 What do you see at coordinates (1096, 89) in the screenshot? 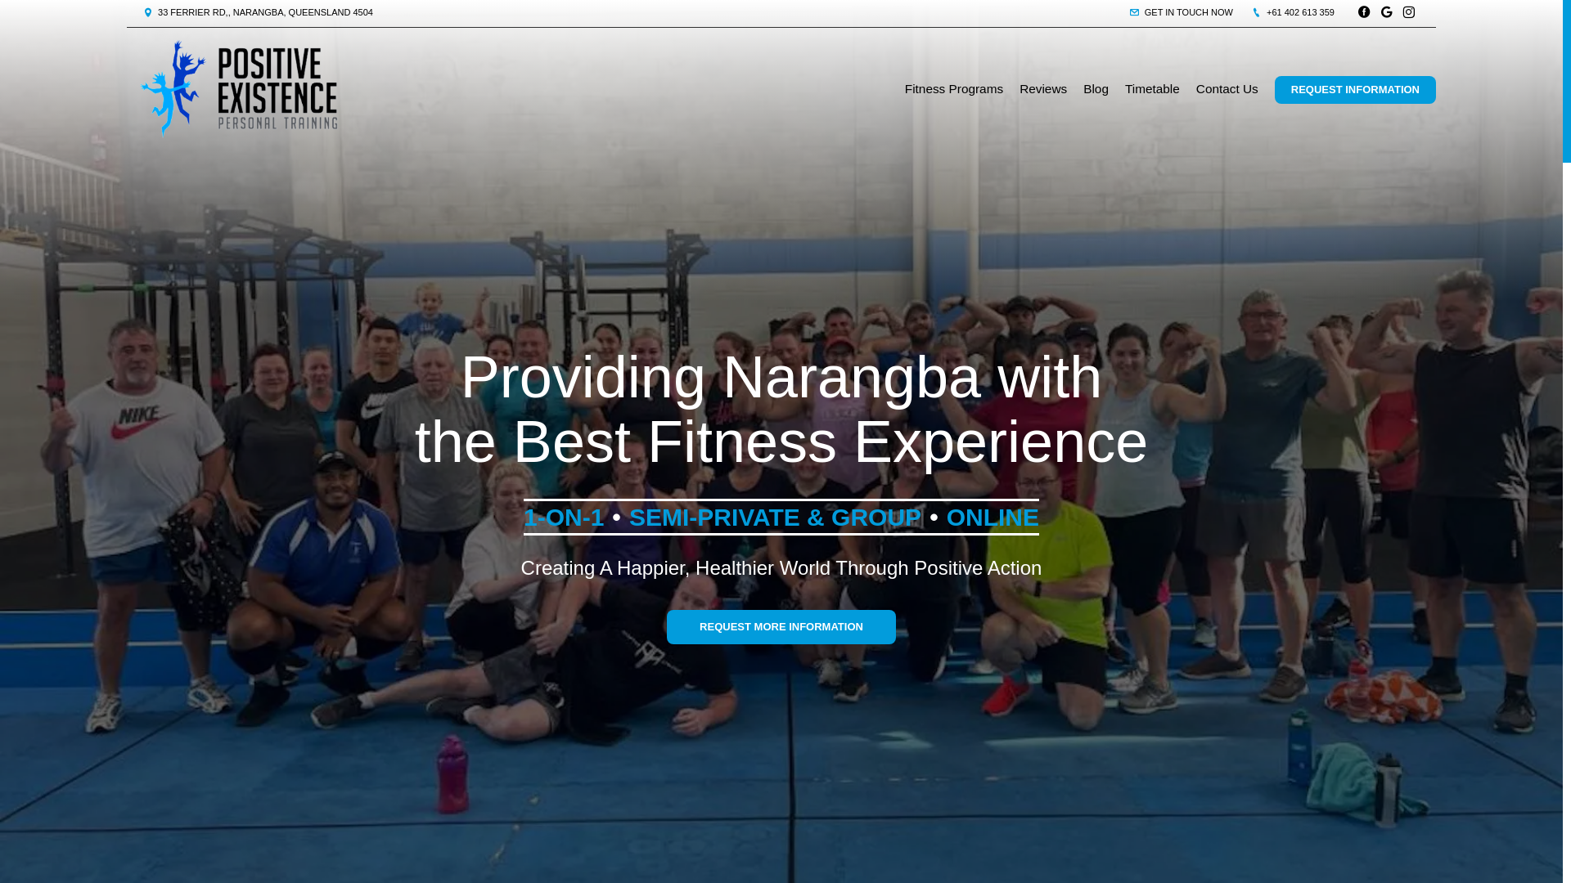
I see `Blog` at bounding box center [1096, 89].